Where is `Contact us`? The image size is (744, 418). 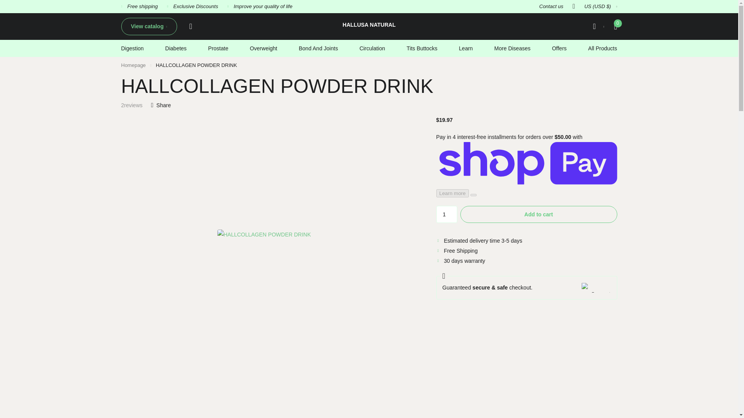
Contact us is located at coordinates (551, 7).